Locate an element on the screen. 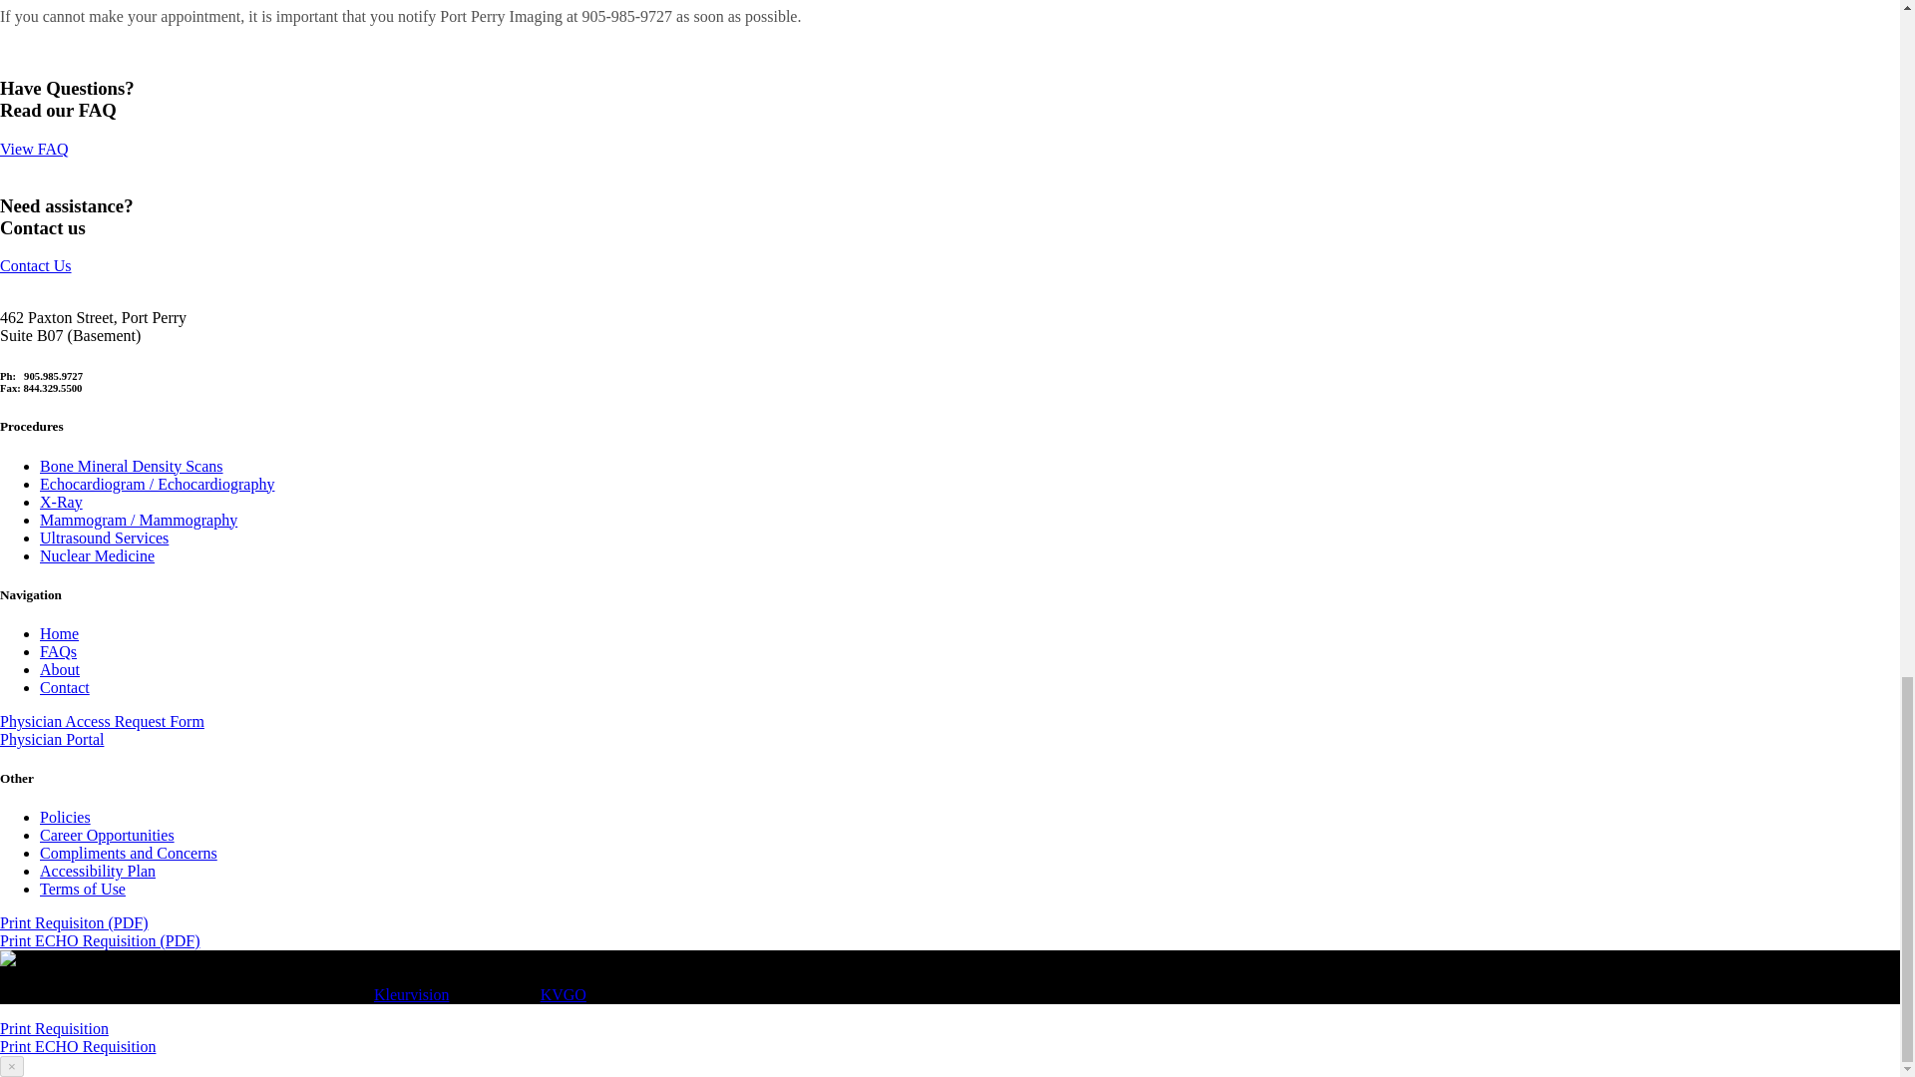  Kleurvision is located at coordinates (411, 994).